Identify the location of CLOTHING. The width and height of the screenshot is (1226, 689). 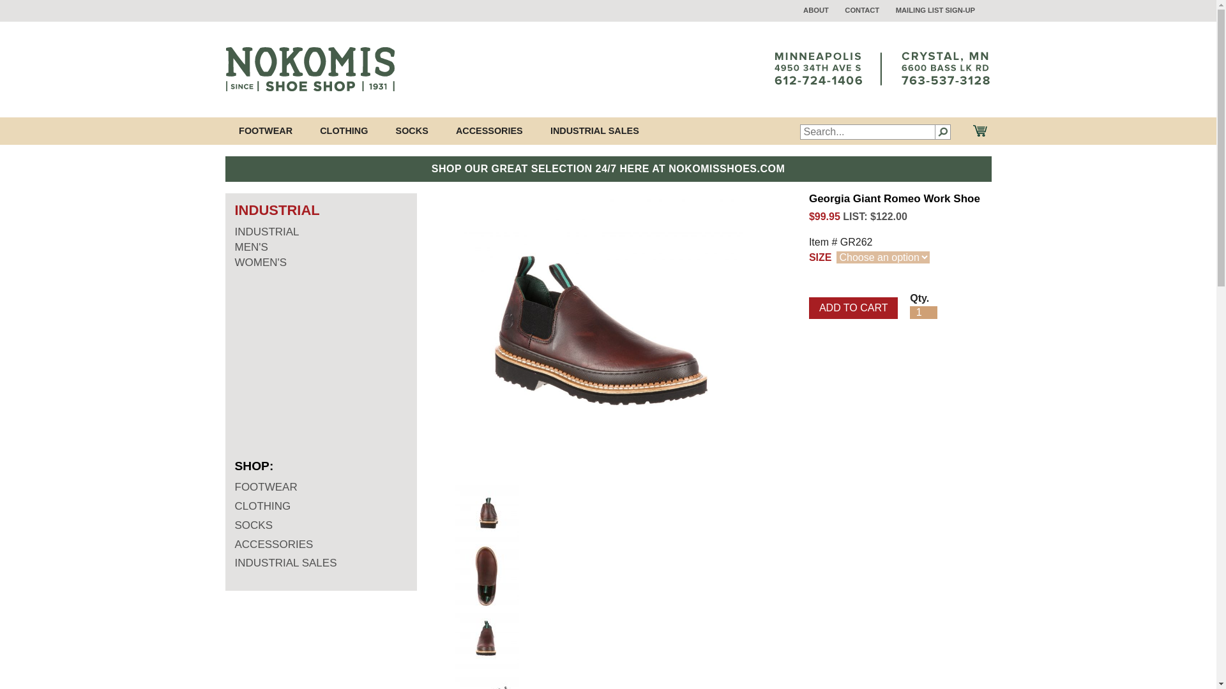
(344, 130).